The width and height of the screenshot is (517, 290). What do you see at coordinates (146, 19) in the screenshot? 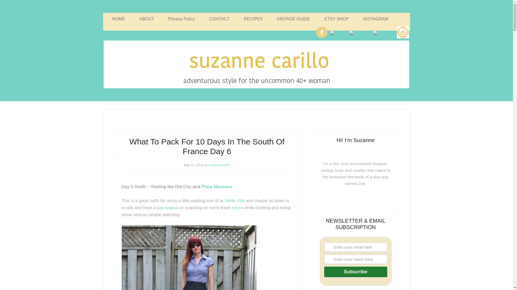
I see `ABOUT` at bounding box center [146, 19].